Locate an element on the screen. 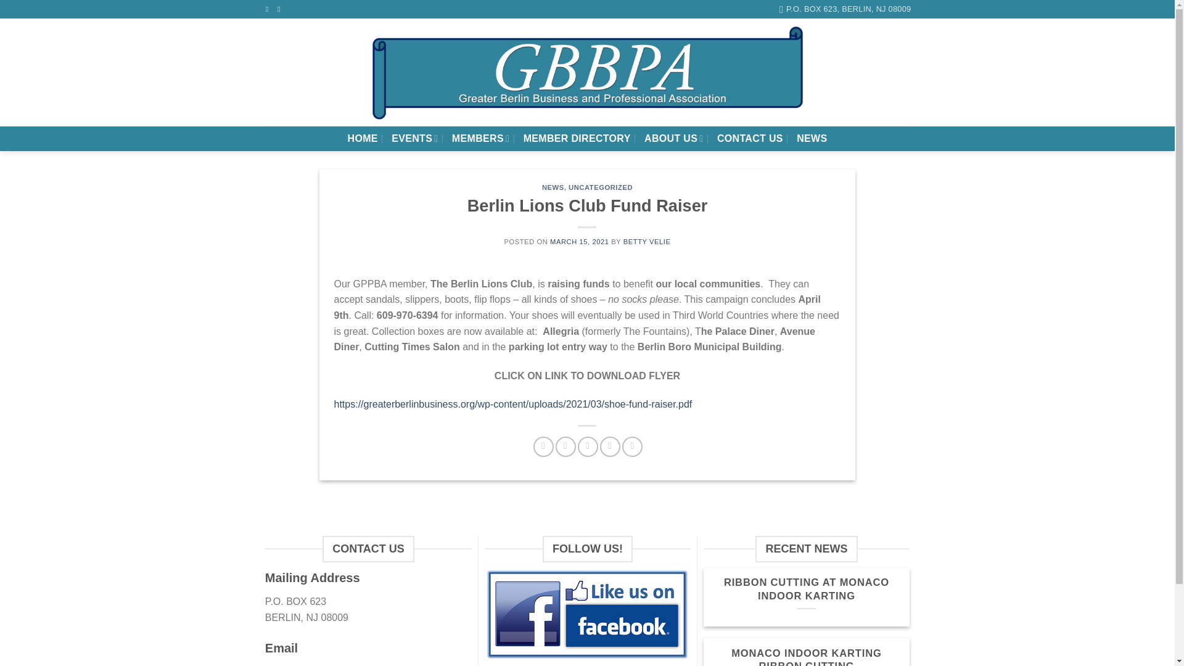  ABOUT US is located at coordinates (673, 138).